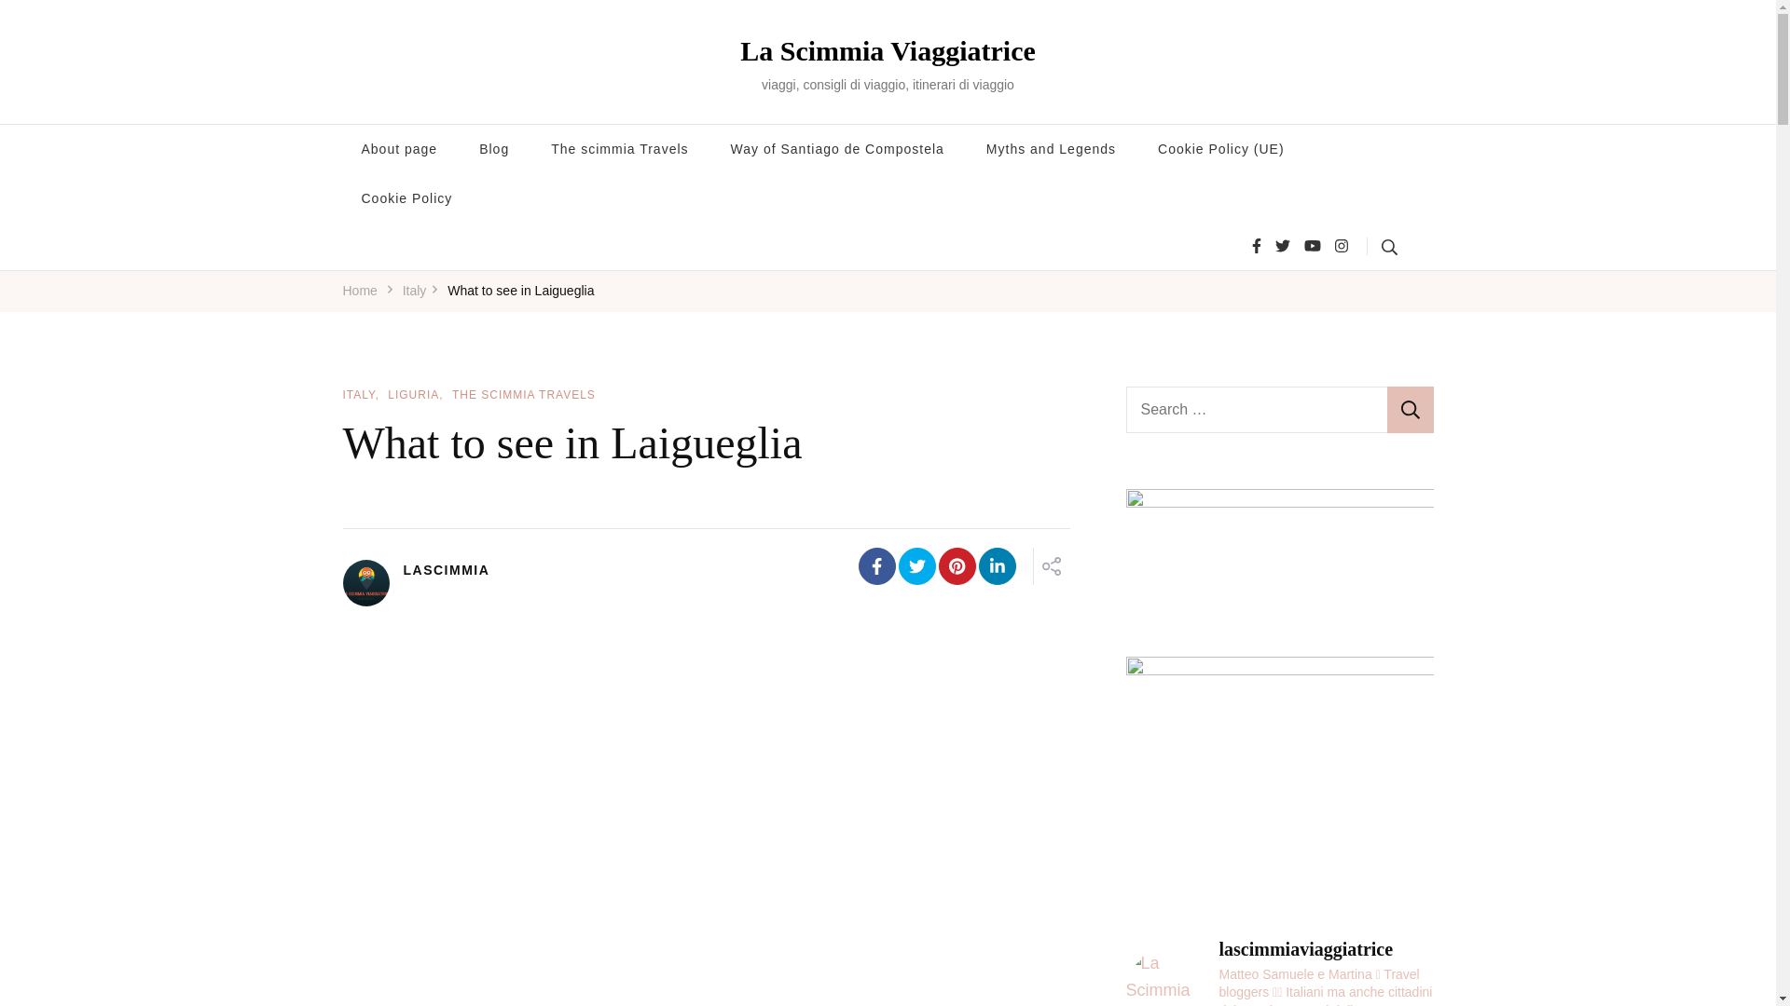 The height and width of the screenshot is (1006, 1790). I want to click on La Scimmia Viaggiatrice, so click(888, 50).